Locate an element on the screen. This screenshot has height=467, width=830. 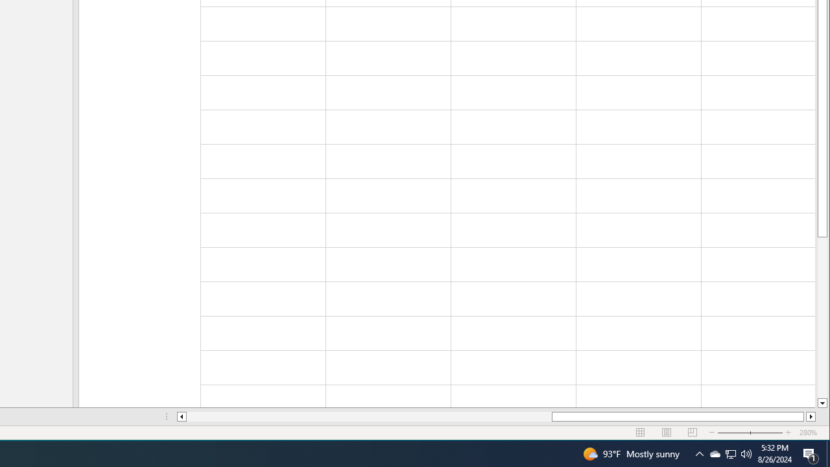
Page down is located at coordinates (730, 454).